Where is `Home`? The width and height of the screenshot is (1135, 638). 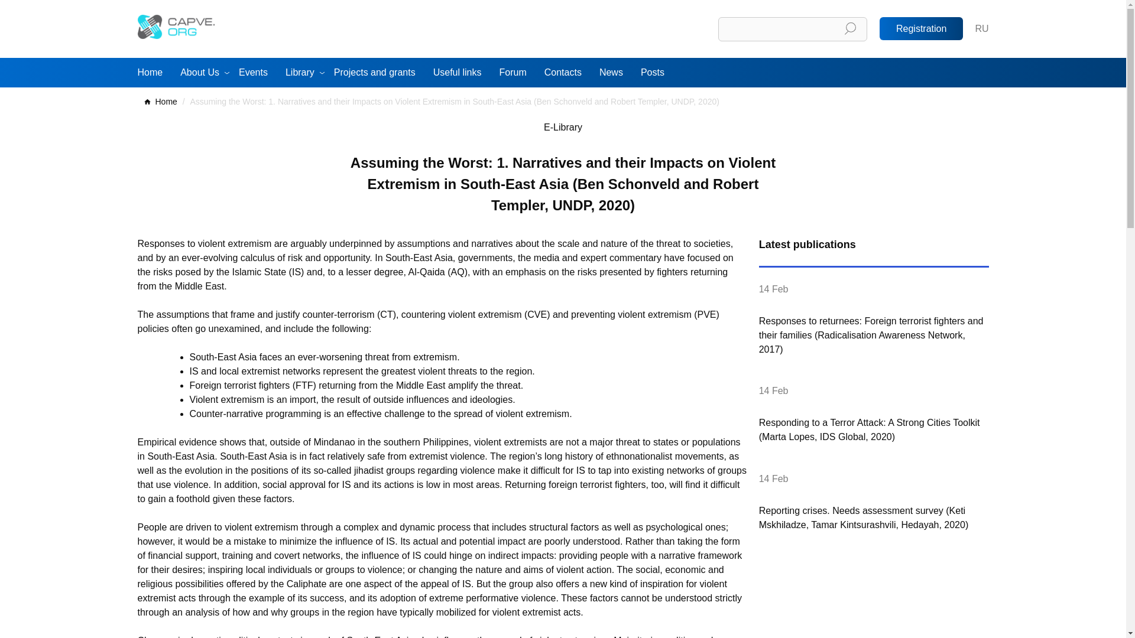
Home is located at coordinates (154, 73).